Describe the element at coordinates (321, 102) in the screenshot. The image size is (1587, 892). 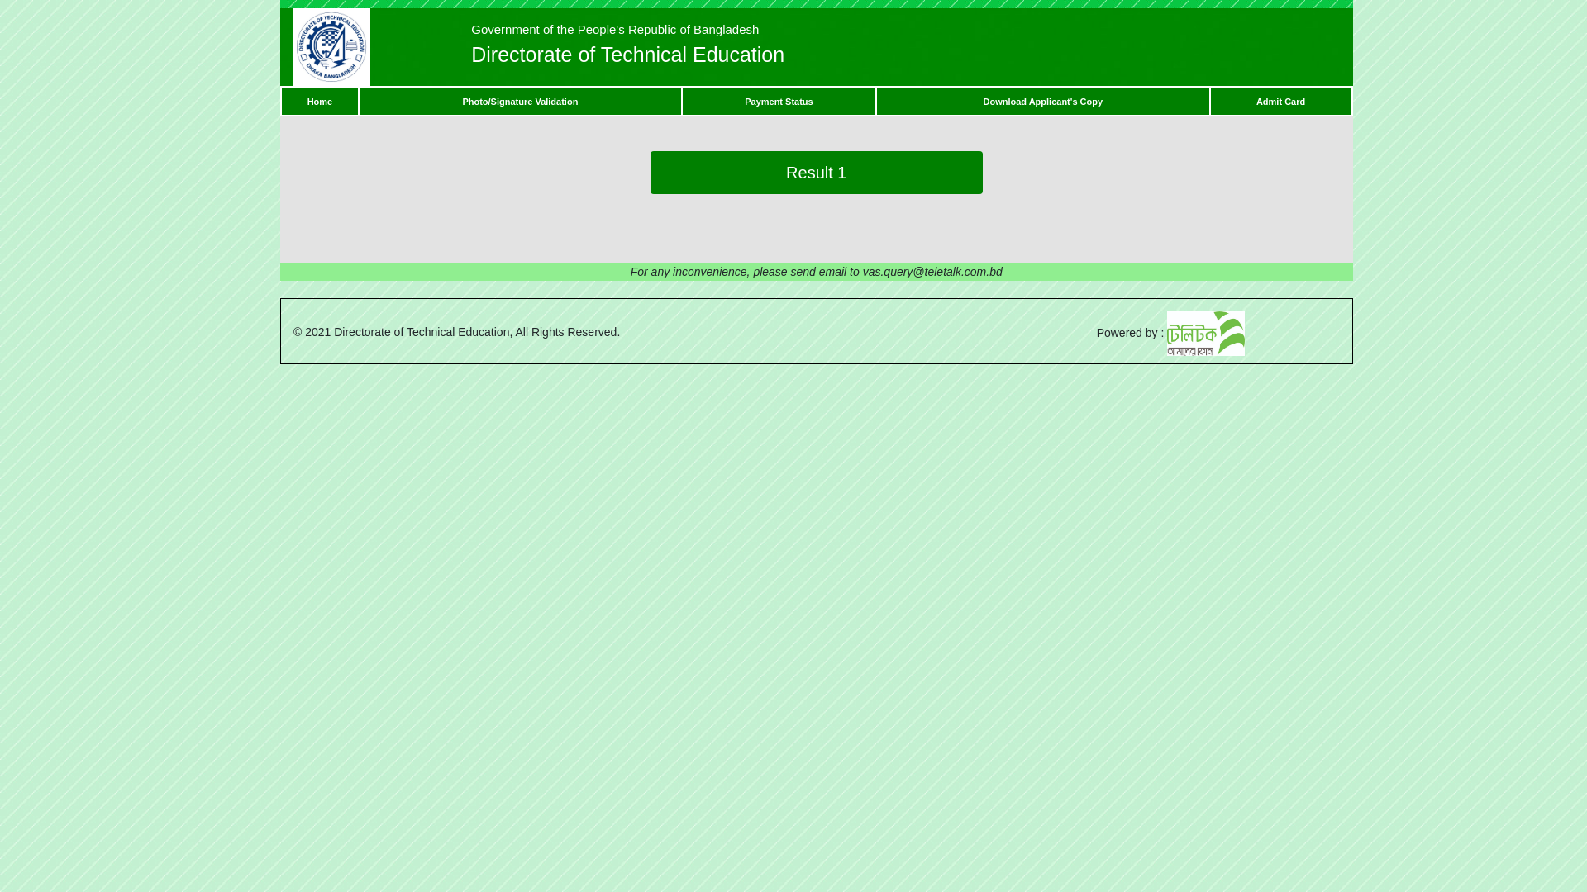
I see `Home` at that location.